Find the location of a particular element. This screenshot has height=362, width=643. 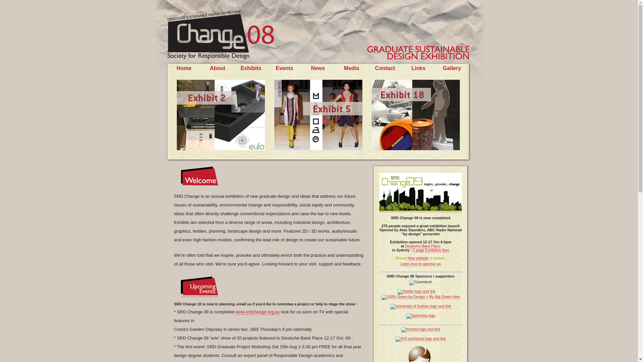

University of Sydney logo and link is located at coordinates (421, 307).